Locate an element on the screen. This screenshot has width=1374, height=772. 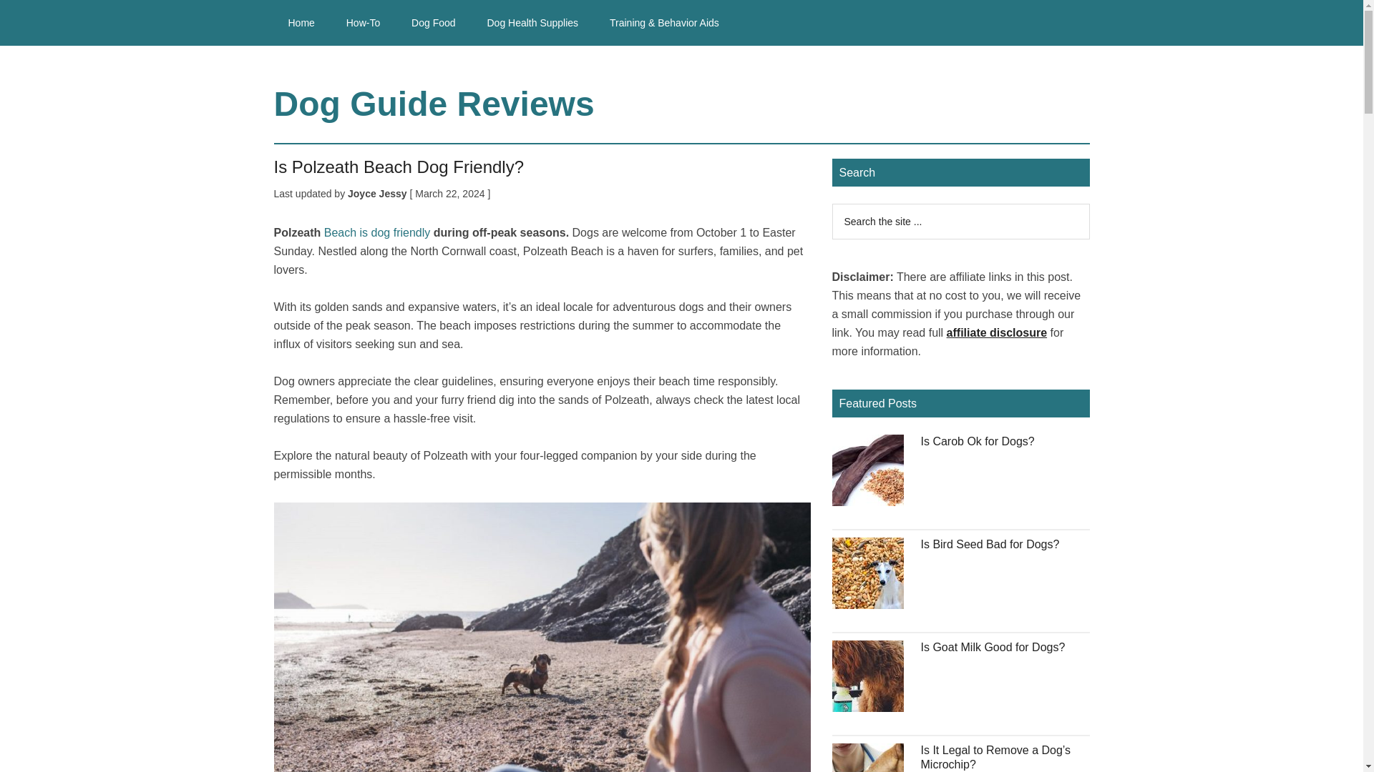
Beach is dog friendly is located at coordinates (378, 232).